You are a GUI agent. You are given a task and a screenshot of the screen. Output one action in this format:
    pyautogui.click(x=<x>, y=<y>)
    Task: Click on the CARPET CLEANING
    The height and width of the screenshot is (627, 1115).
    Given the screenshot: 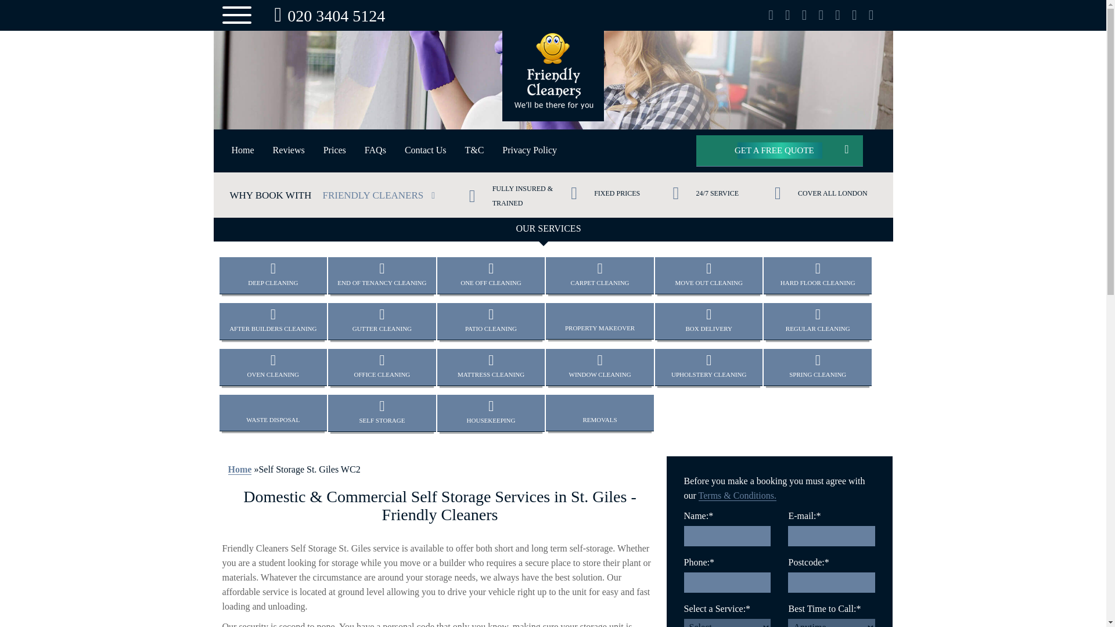 What is the action you would take?
    pyautogui.click(x=599, y=275)
    